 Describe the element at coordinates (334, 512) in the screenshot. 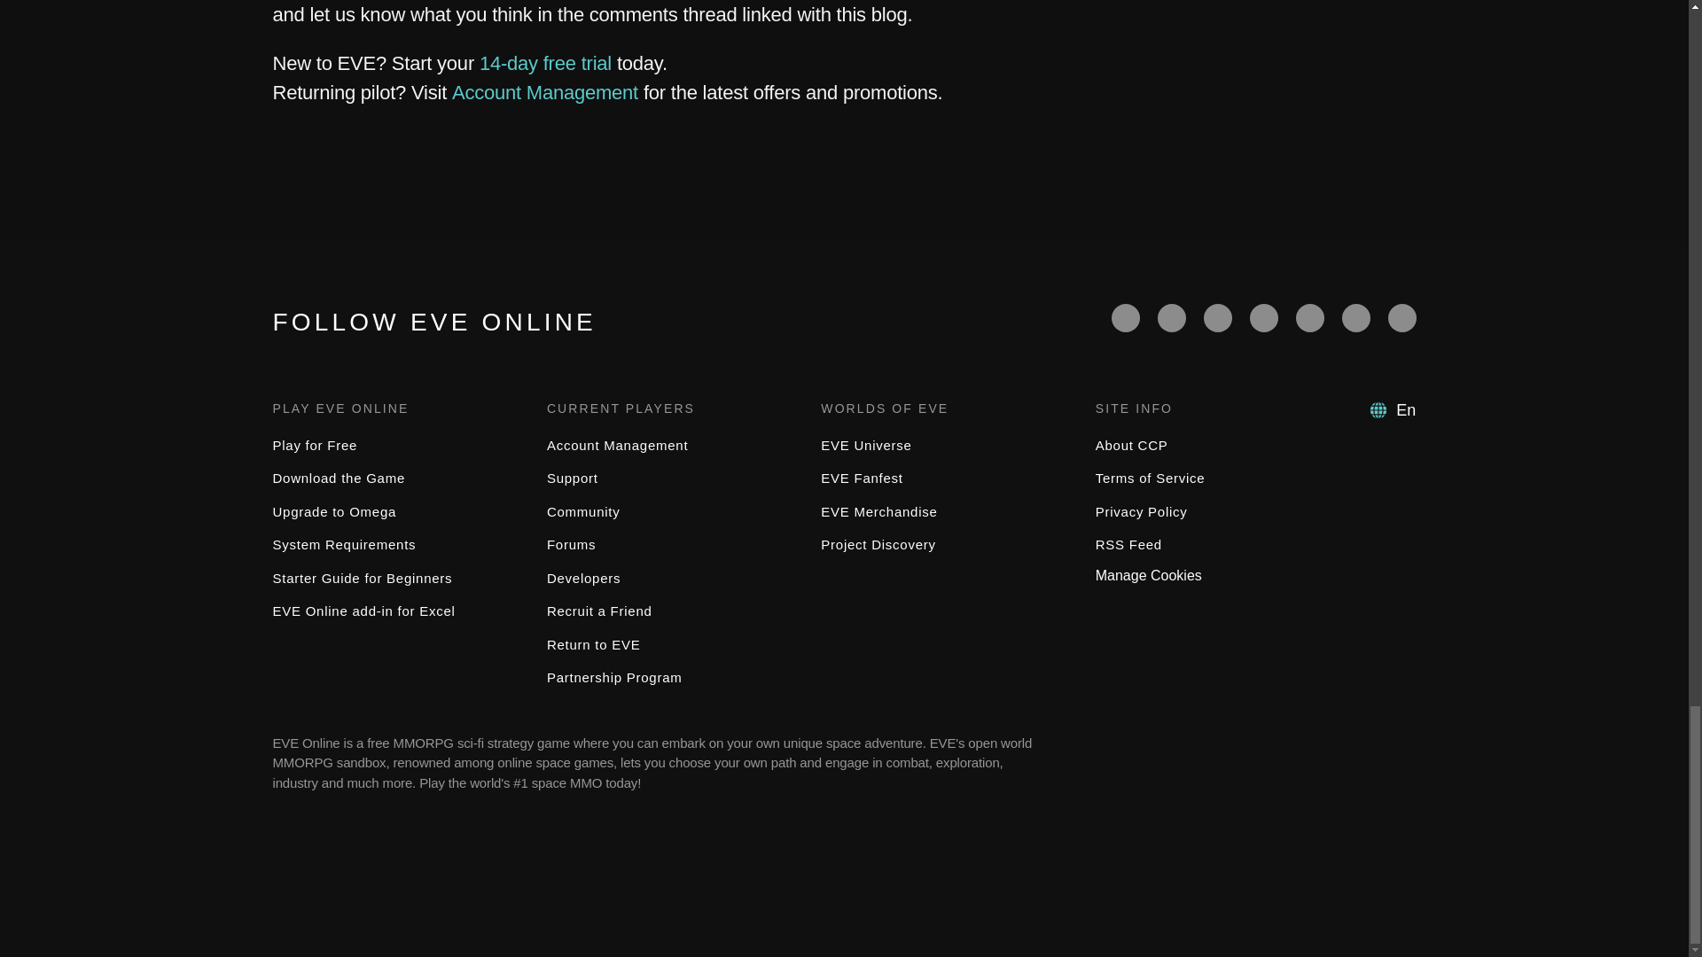

I see `Upgrade to Omega` at that location.